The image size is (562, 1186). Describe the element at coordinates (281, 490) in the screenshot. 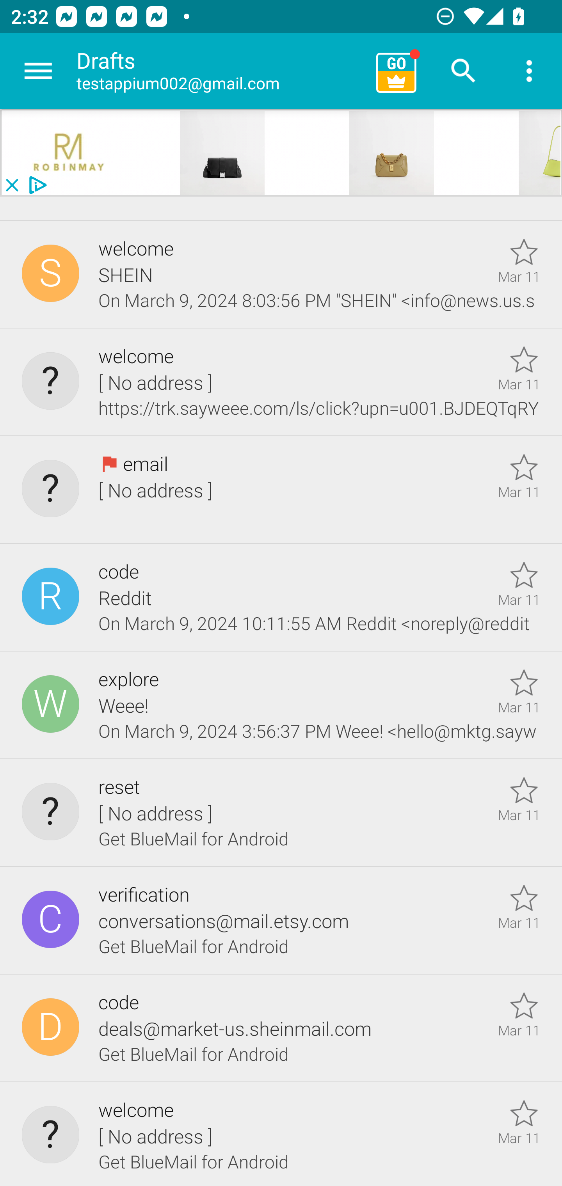

I see `email, [ No address ], Mar 11` at that location.